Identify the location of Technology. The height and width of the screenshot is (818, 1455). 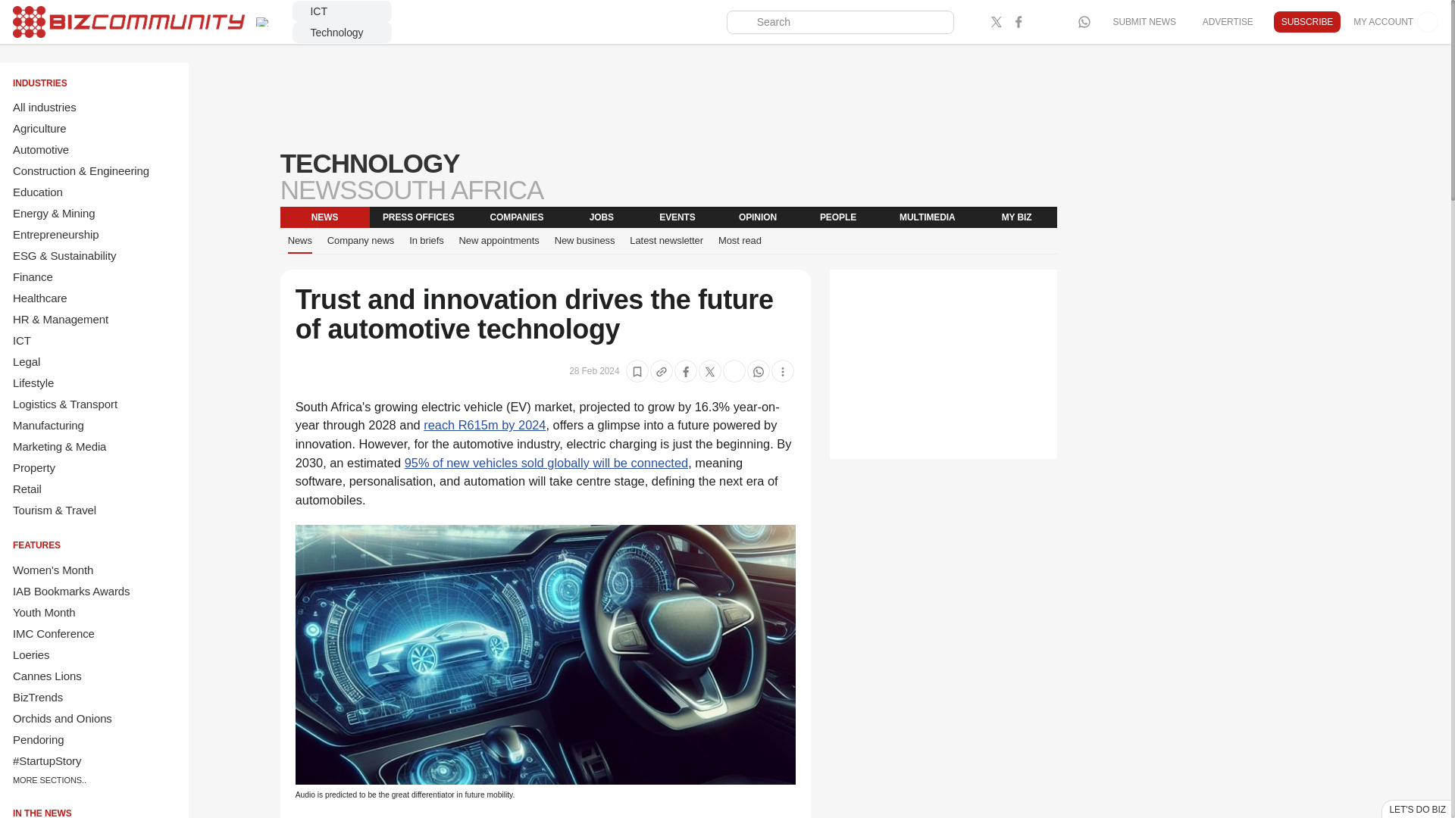
(343, 33).